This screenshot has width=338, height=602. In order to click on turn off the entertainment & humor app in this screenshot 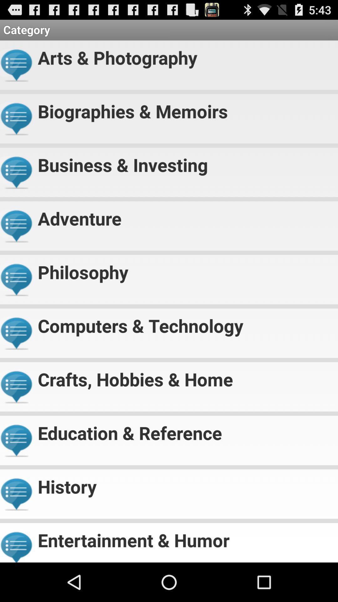, I will do `click(185, 537)`.